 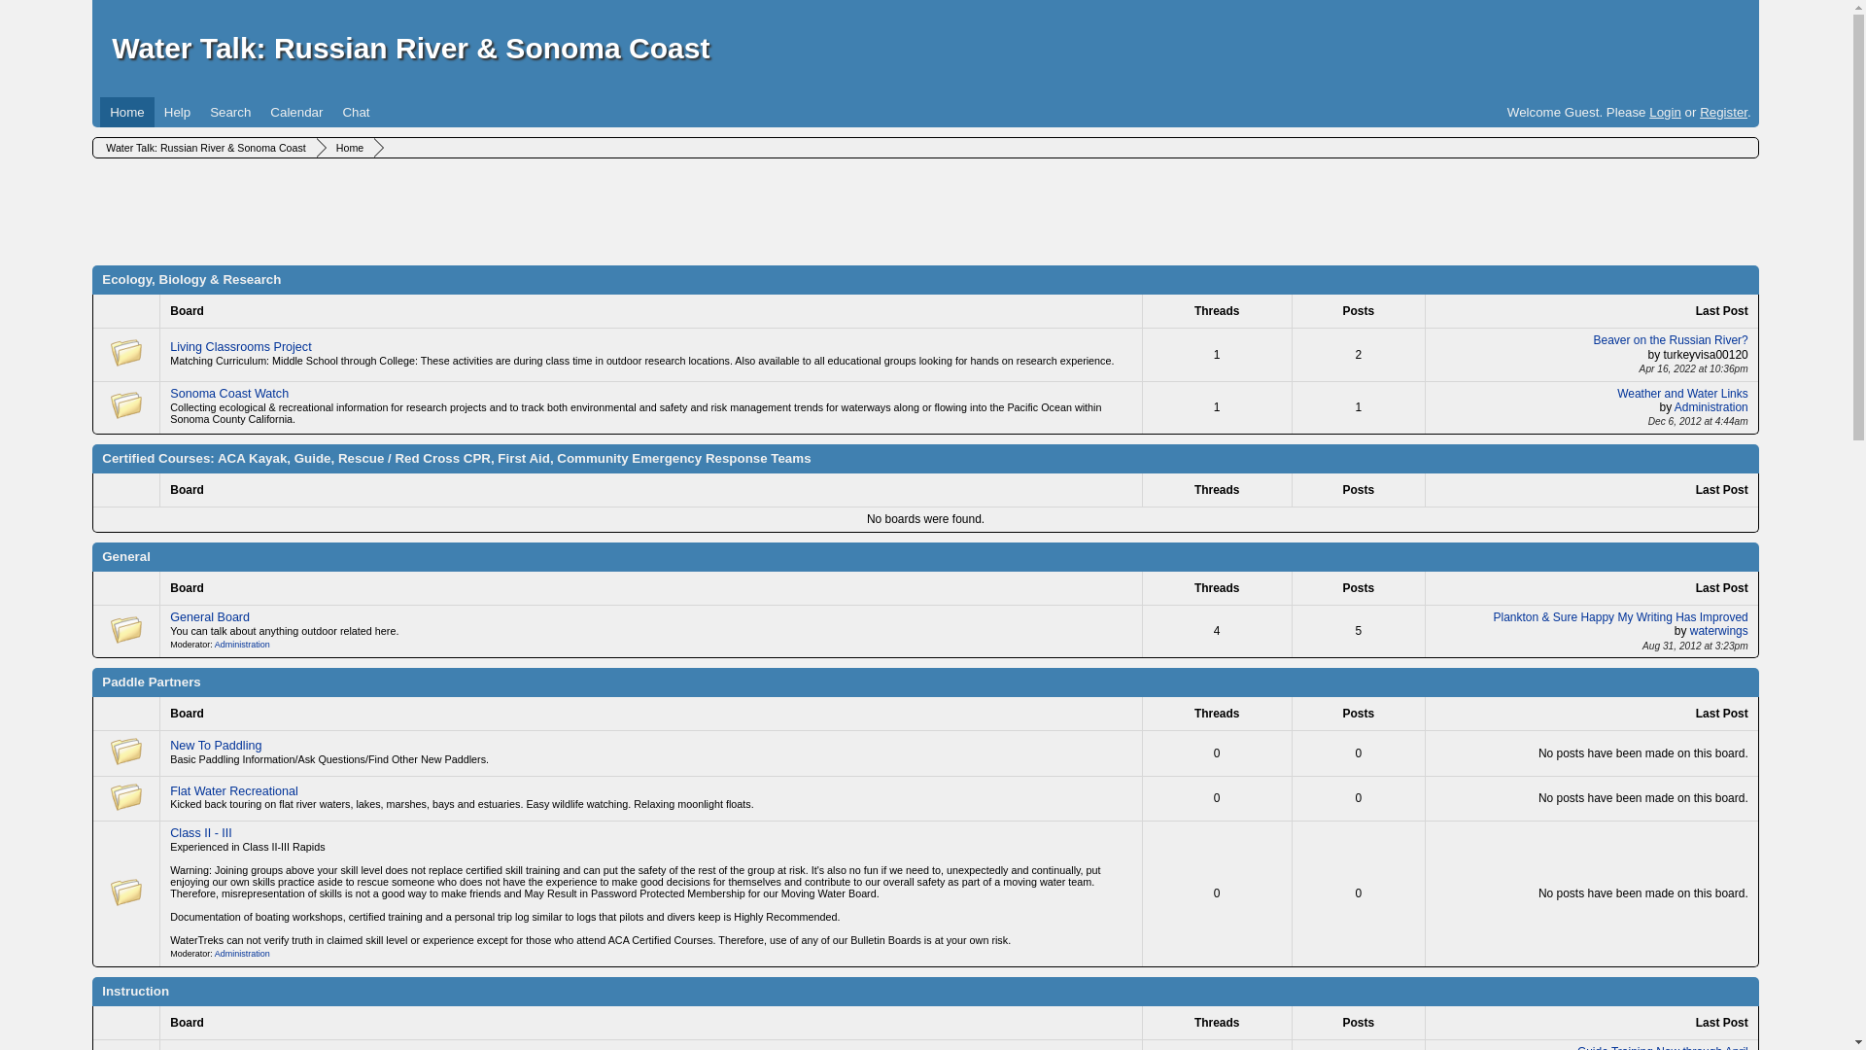 I want to click on Help, so click(x=177, y=112).